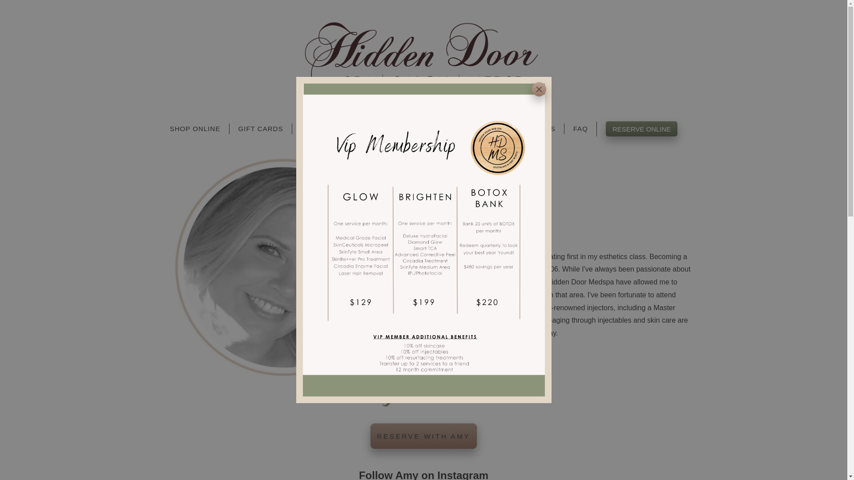 The height and width of the screenshot is (480, 854). Describe the element at coordinates (423, 56) in the screenshot. I see `Hidden Door` at that location.